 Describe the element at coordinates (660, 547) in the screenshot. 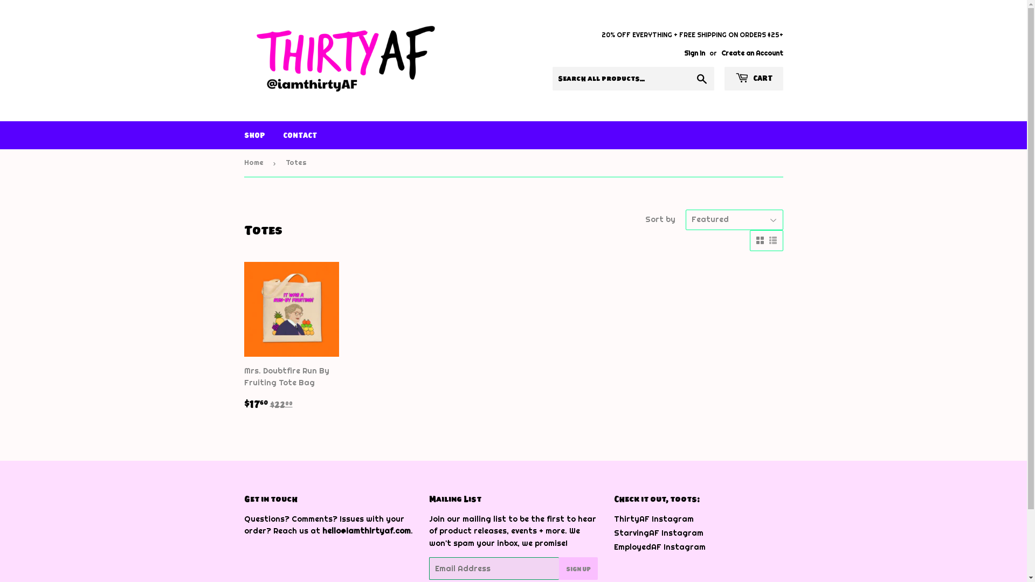

I see `EmployedAF Instagram` at that location.